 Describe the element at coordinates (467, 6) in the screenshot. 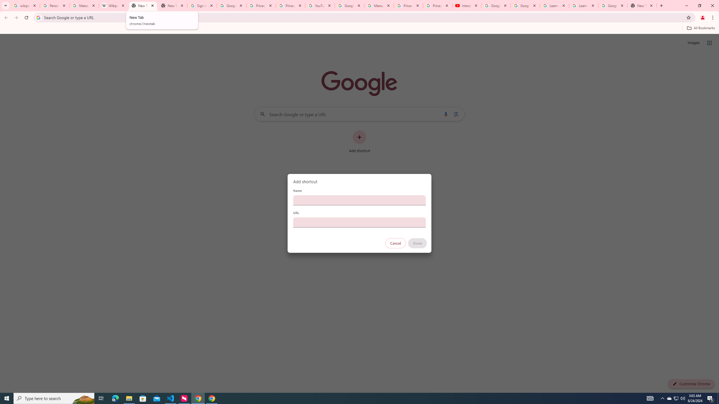

I see `Introduction | Google Privacy Policy - YouTube` at that location.